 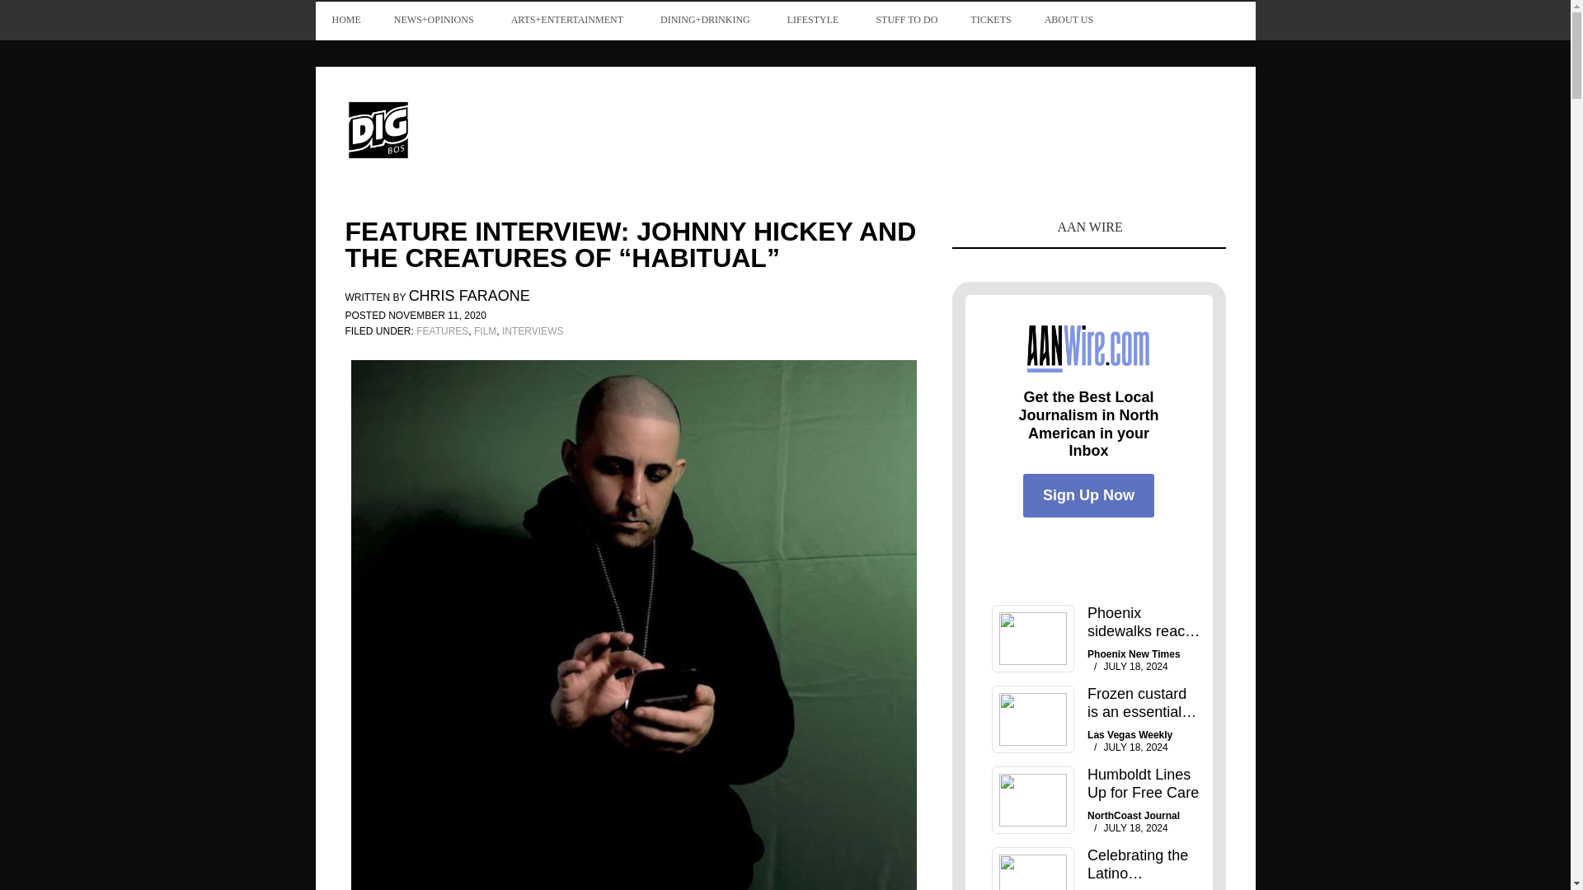 What do you see at coordinates (533, 331) in the screenshot?
I see `INTERVIEWS` at bounding box center [533, 331].